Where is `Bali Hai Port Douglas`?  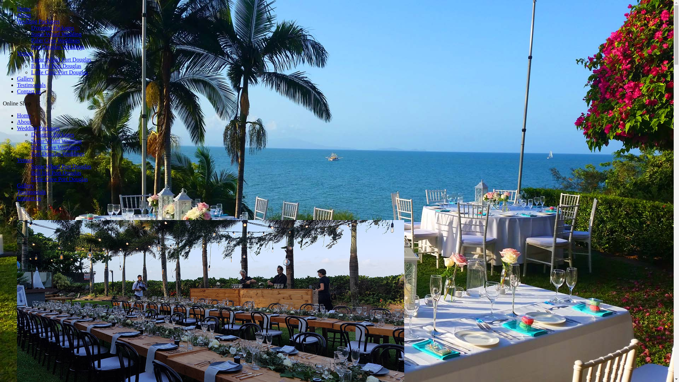
Bali Hai Port Douglas is located at coordinates (56, 66).